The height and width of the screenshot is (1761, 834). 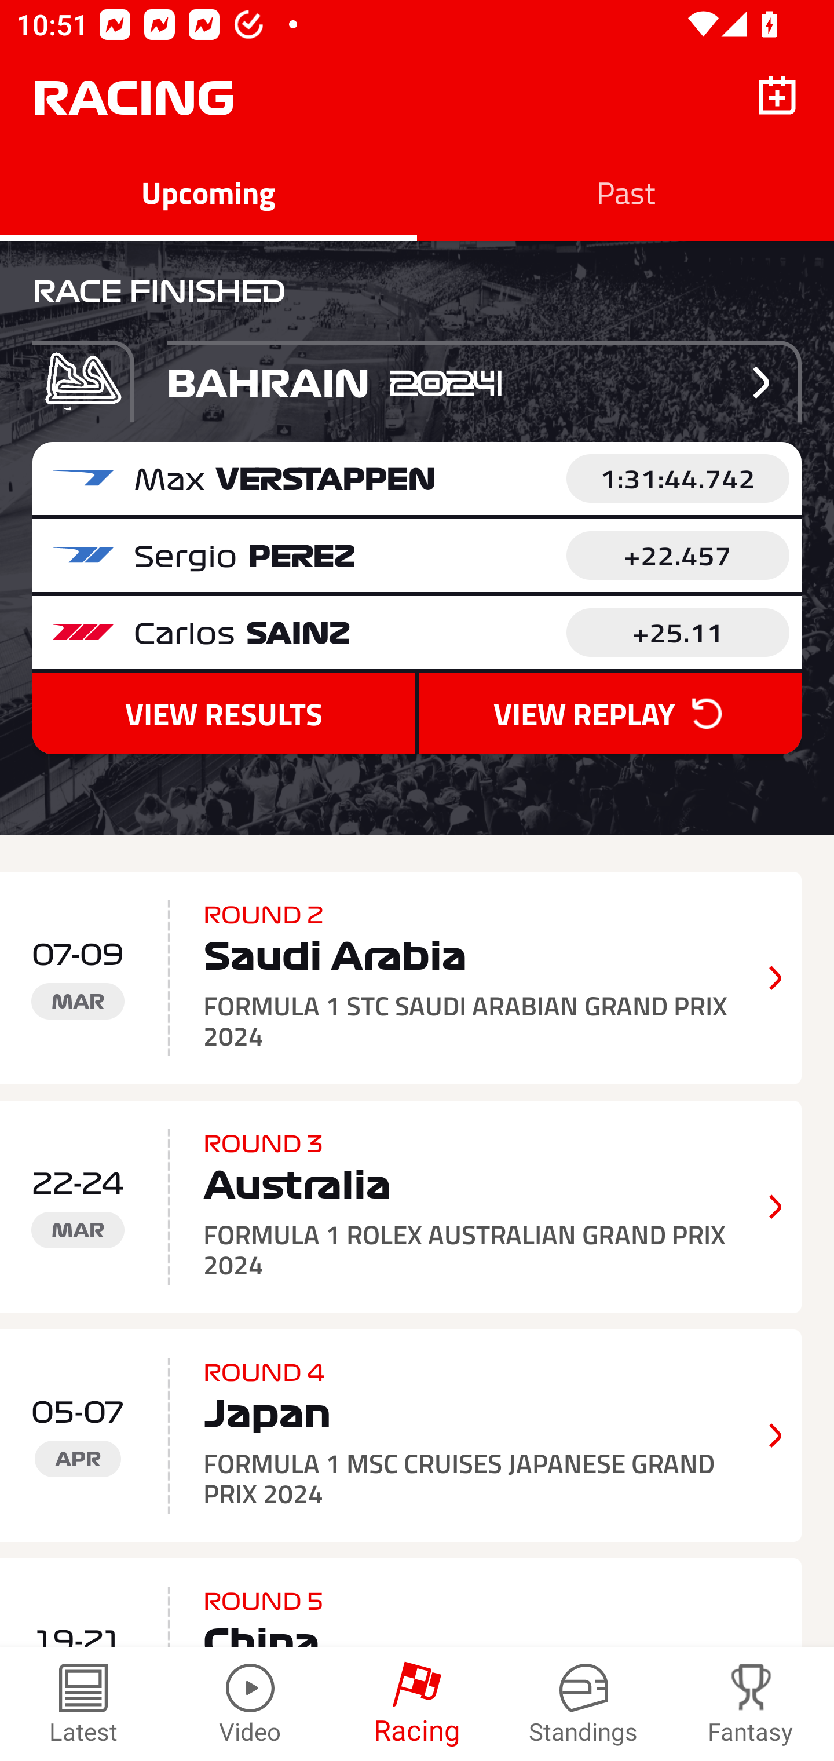 I want to click on Standings, so click(x=584, y=1704).